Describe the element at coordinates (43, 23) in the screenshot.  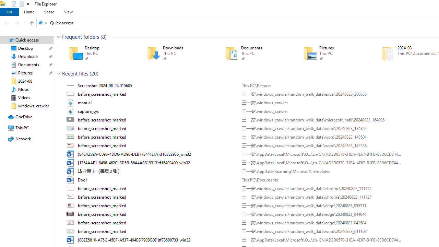
I see `All locations` at that location.